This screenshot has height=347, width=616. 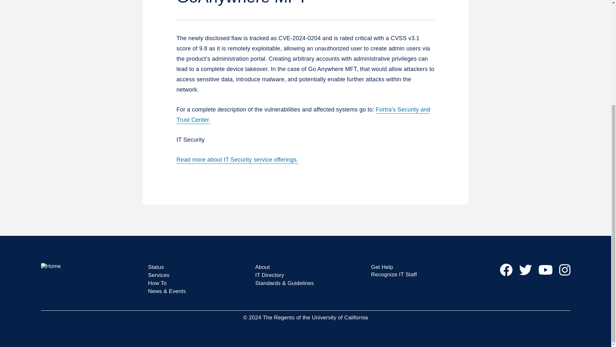 I want to click on Home, so click(x=91, y=266).